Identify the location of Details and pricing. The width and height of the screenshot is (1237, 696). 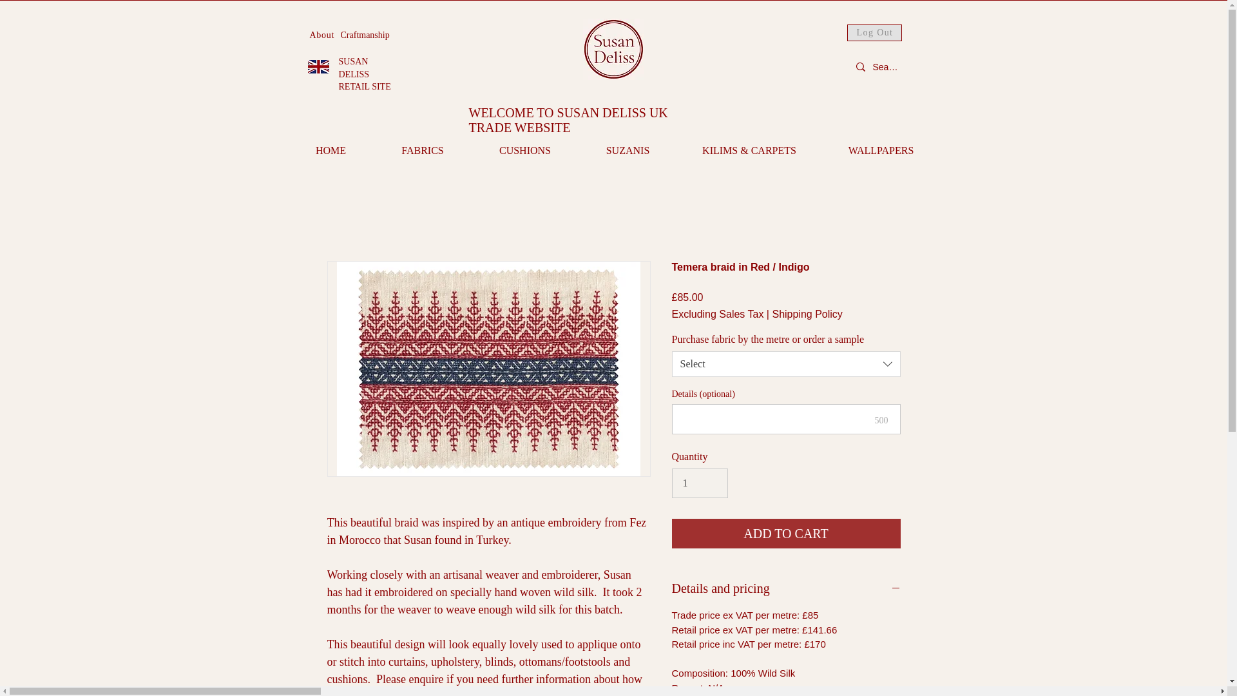
(786, 588).